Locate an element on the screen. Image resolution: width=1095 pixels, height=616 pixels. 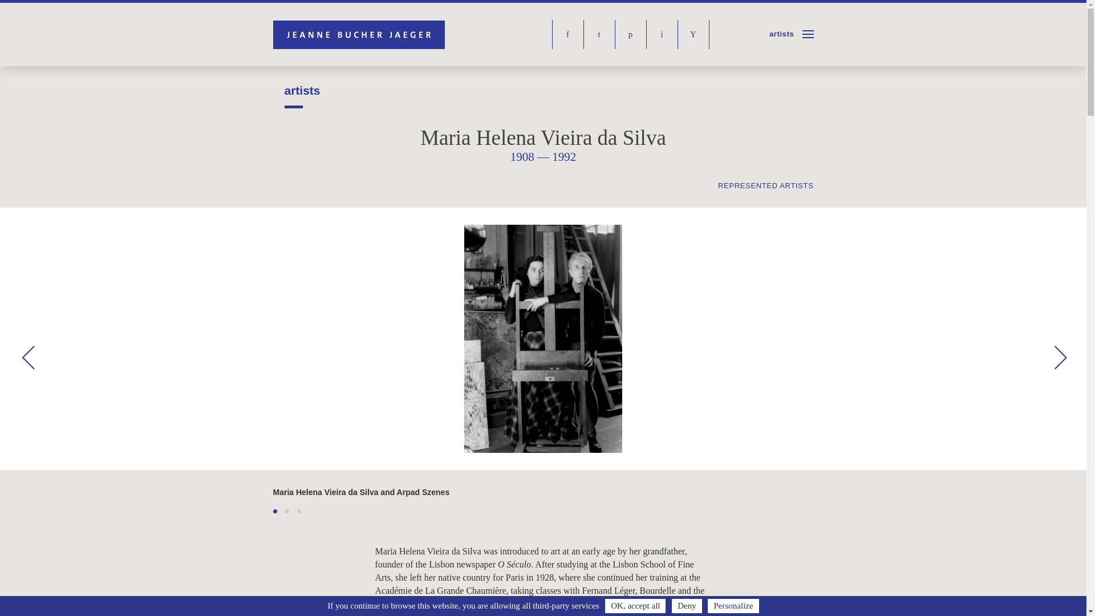
pinterest is located at coordinates (631, 34).